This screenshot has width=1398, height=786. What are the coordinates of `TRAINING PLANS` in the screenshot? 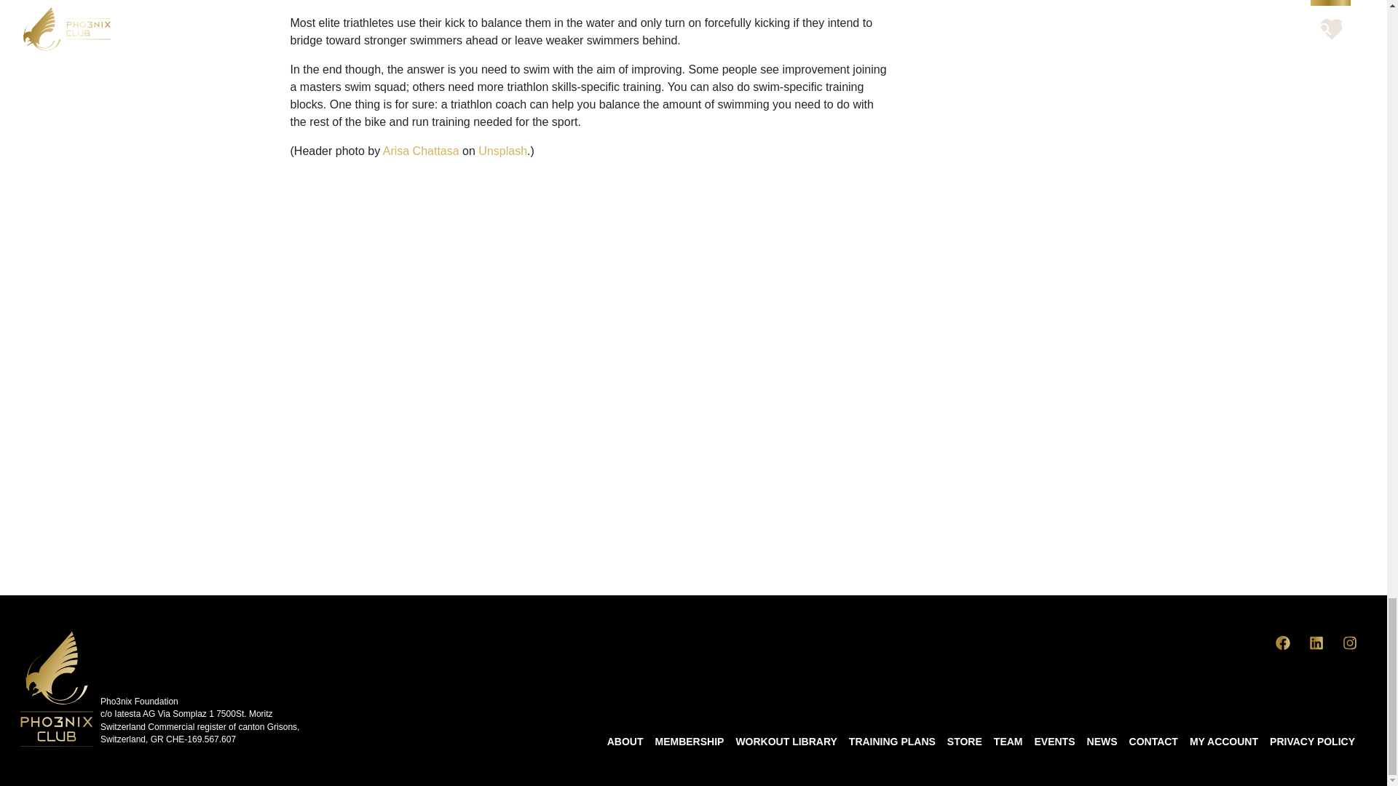 It's located at (891, 739).